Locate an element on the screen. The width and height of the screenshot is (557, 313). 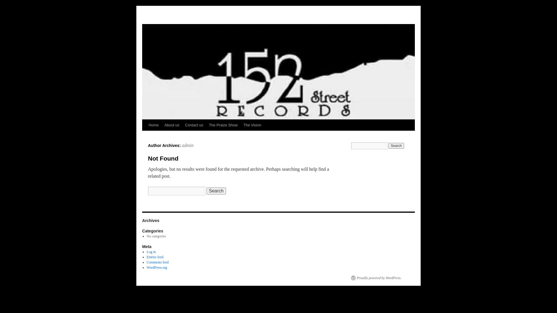
Contact us is located at coordinates (194, 125).